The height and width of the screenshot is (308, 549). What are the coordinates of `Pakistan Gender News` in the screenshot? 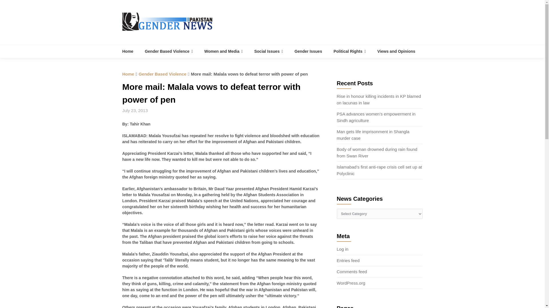 It's located at (131, 51).